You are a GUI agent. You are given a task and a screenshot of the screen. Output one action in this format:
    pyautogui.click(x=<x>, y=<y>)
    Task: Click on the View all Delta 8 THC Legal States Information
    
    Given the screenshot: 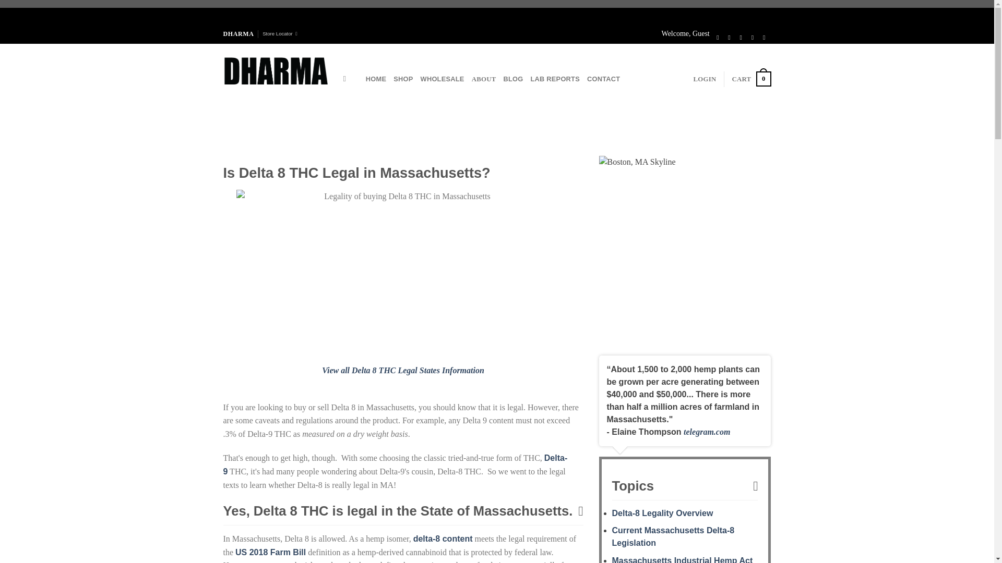 What is the action you would take?
    pyautogui.click(x=705, y=79)
    